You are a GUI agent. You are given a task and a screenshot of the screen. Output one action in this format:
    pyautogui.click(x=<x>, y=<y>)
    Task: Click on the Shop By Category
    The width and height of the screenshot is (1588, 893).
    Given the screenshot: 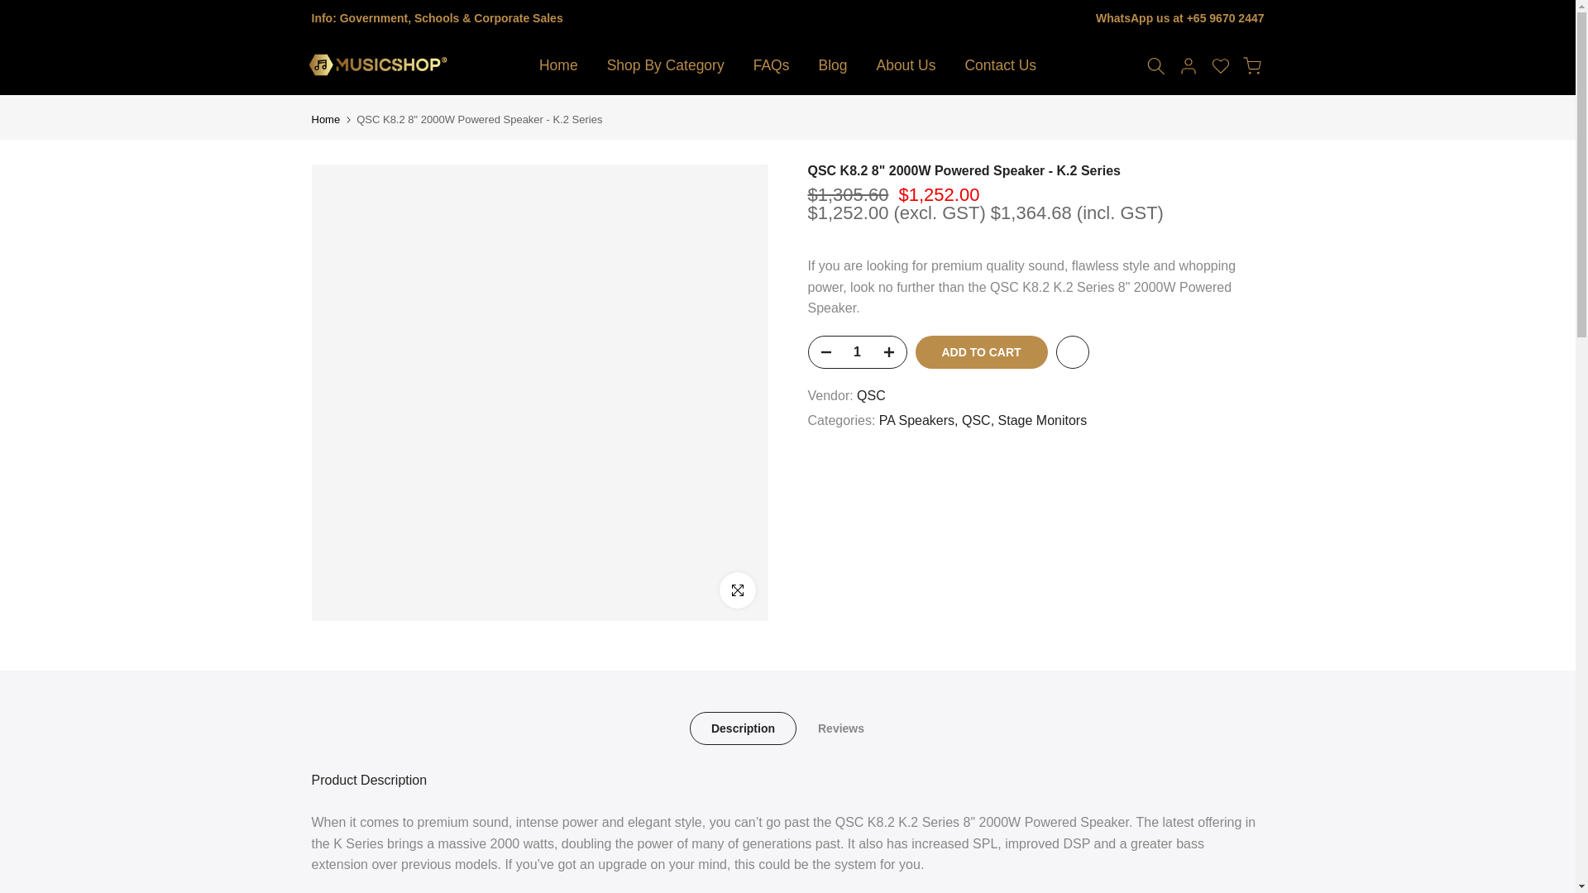 What is the action you would take?
    pyautogui.click(x=665, y=65)
    